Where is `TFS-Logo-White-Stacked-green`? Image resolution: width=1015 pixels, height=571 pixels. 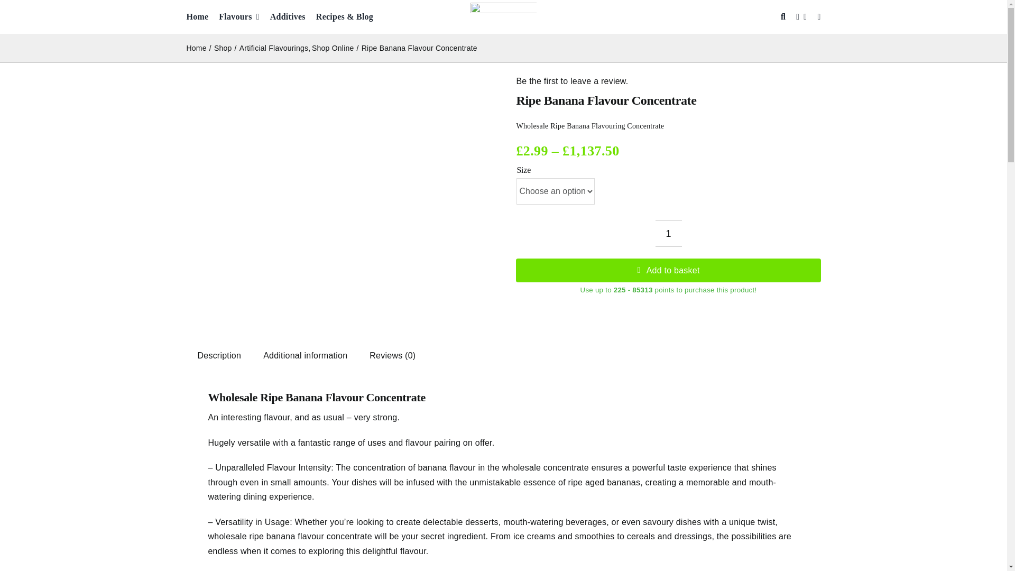 TFS-Logo-White-Stacked-green is located at coordinates (503, 17).